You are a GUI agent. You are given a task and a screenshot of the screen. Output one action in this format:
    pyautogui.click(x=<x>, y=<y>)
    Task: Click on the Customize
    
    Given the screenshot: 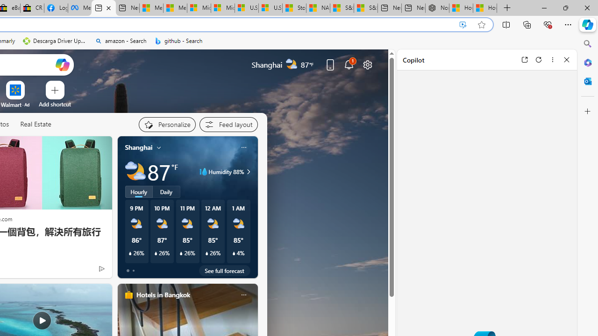 What is the action you would take?
    pyautogui.click(x=588, y=112)
    